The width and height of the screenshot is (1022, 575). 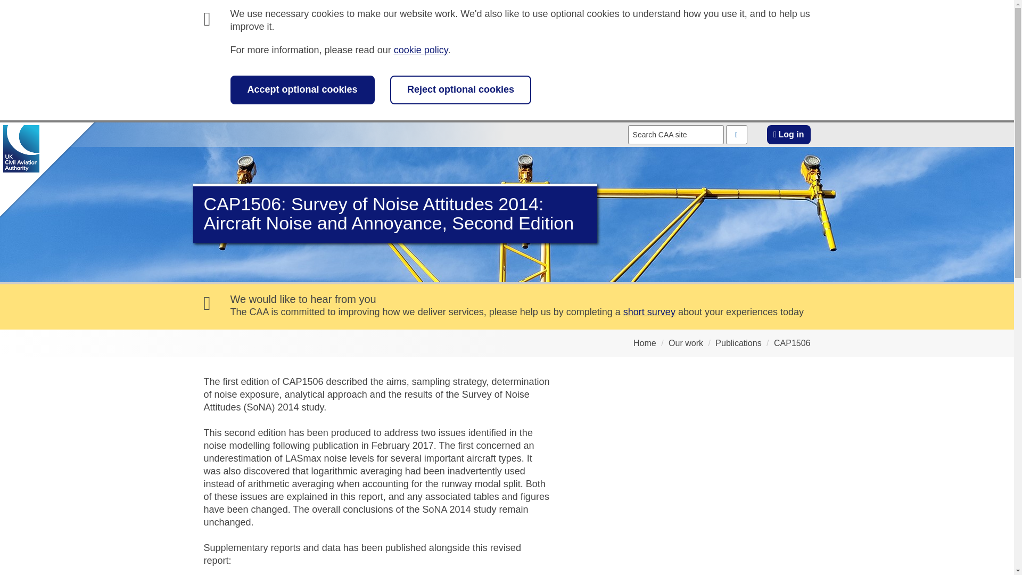 What do you see at coordinates (686, 343) in the screenshot?
I see `Our work` at bounding box center [686, 343].